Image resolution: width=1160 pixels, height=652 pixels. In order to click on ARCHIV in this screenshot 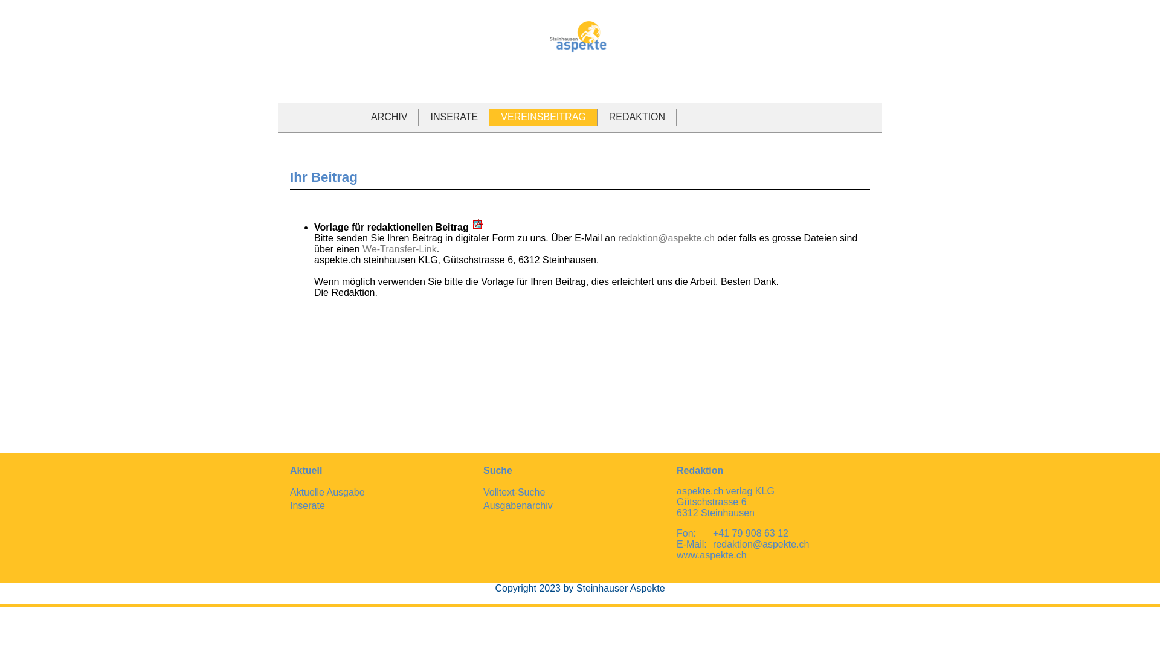, I will do `click(390, 117)`.